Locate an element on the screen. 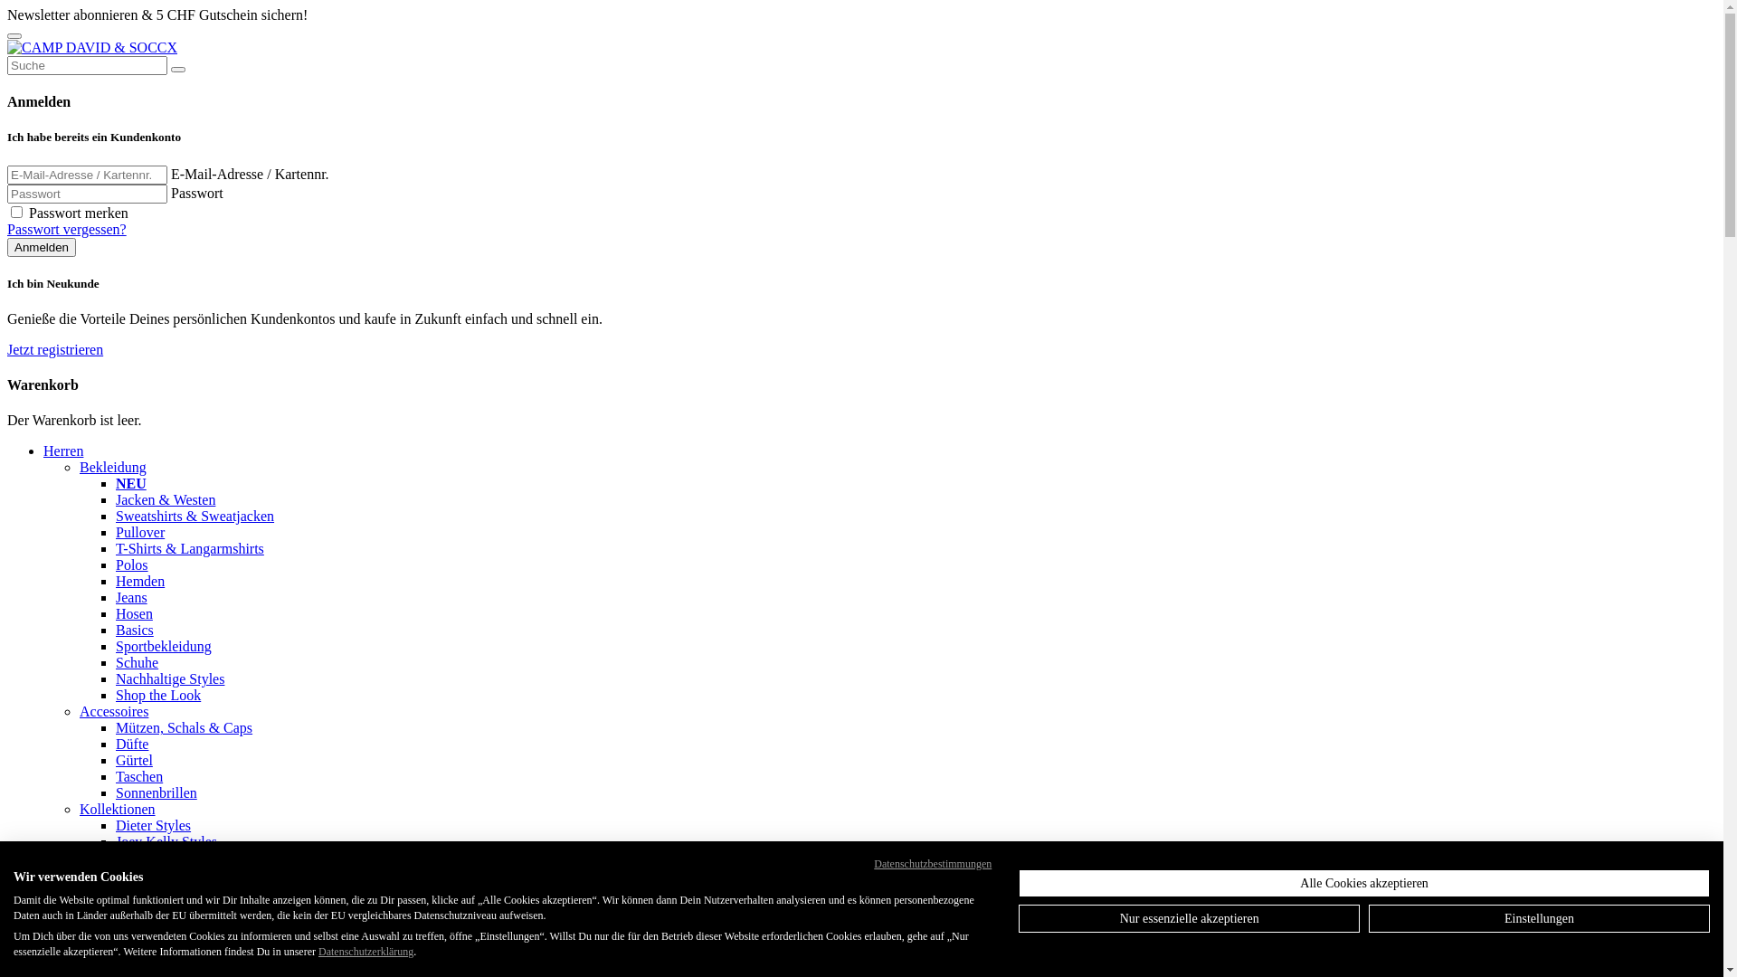 This screenshot has height=977, width=1737. Sonnenbrillen is located at coordinates (157, 792).